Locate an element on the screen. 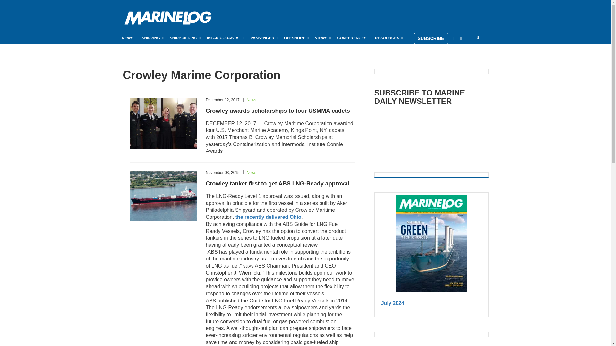  NEWS is located at coordinates (128, 38).